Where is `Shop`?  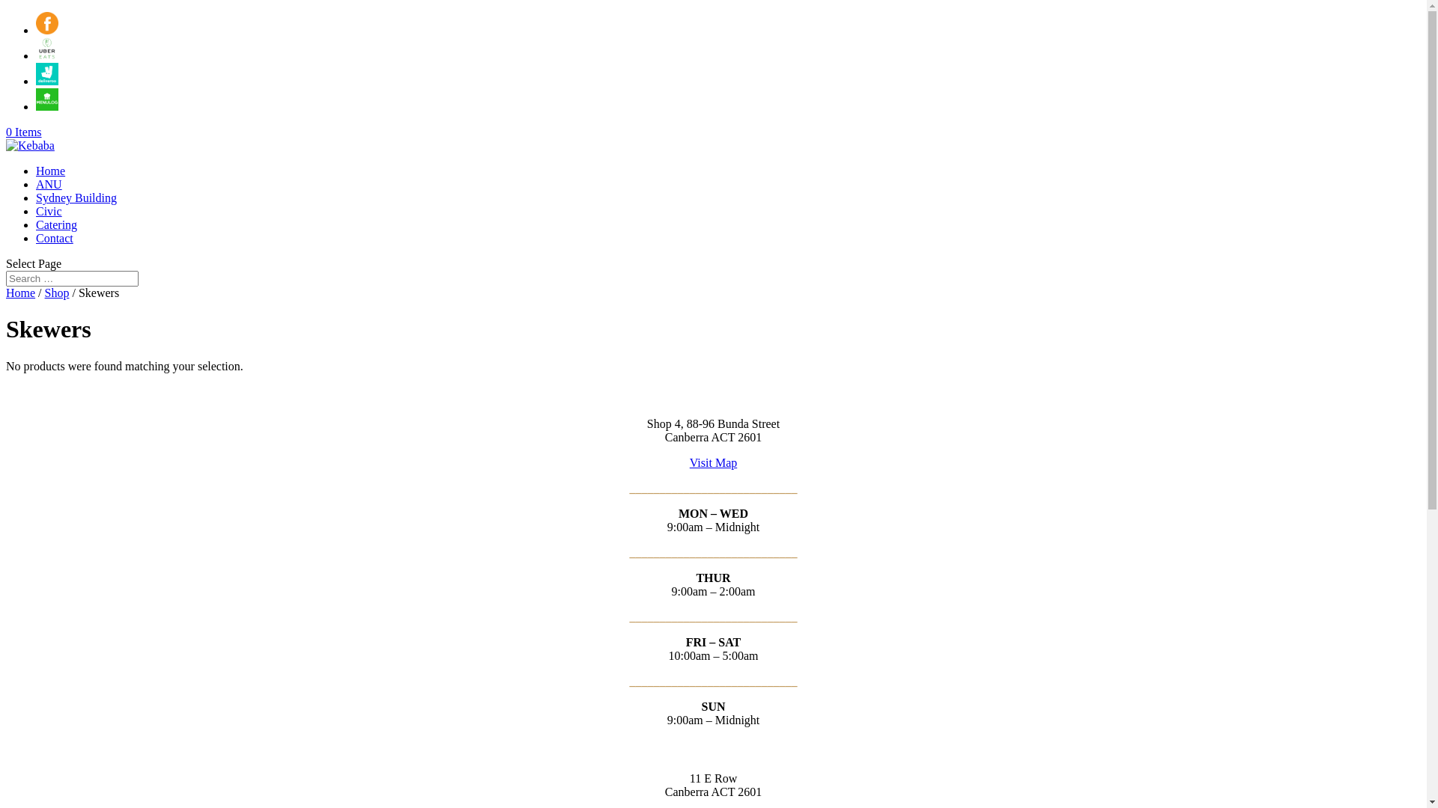 Shop is located at coordinates (57, 293).